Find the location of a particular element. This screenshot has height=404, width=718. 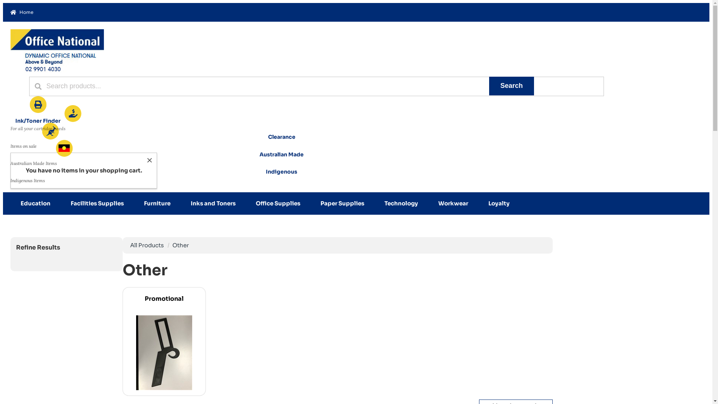

Search is located at coordinates (512, 86).